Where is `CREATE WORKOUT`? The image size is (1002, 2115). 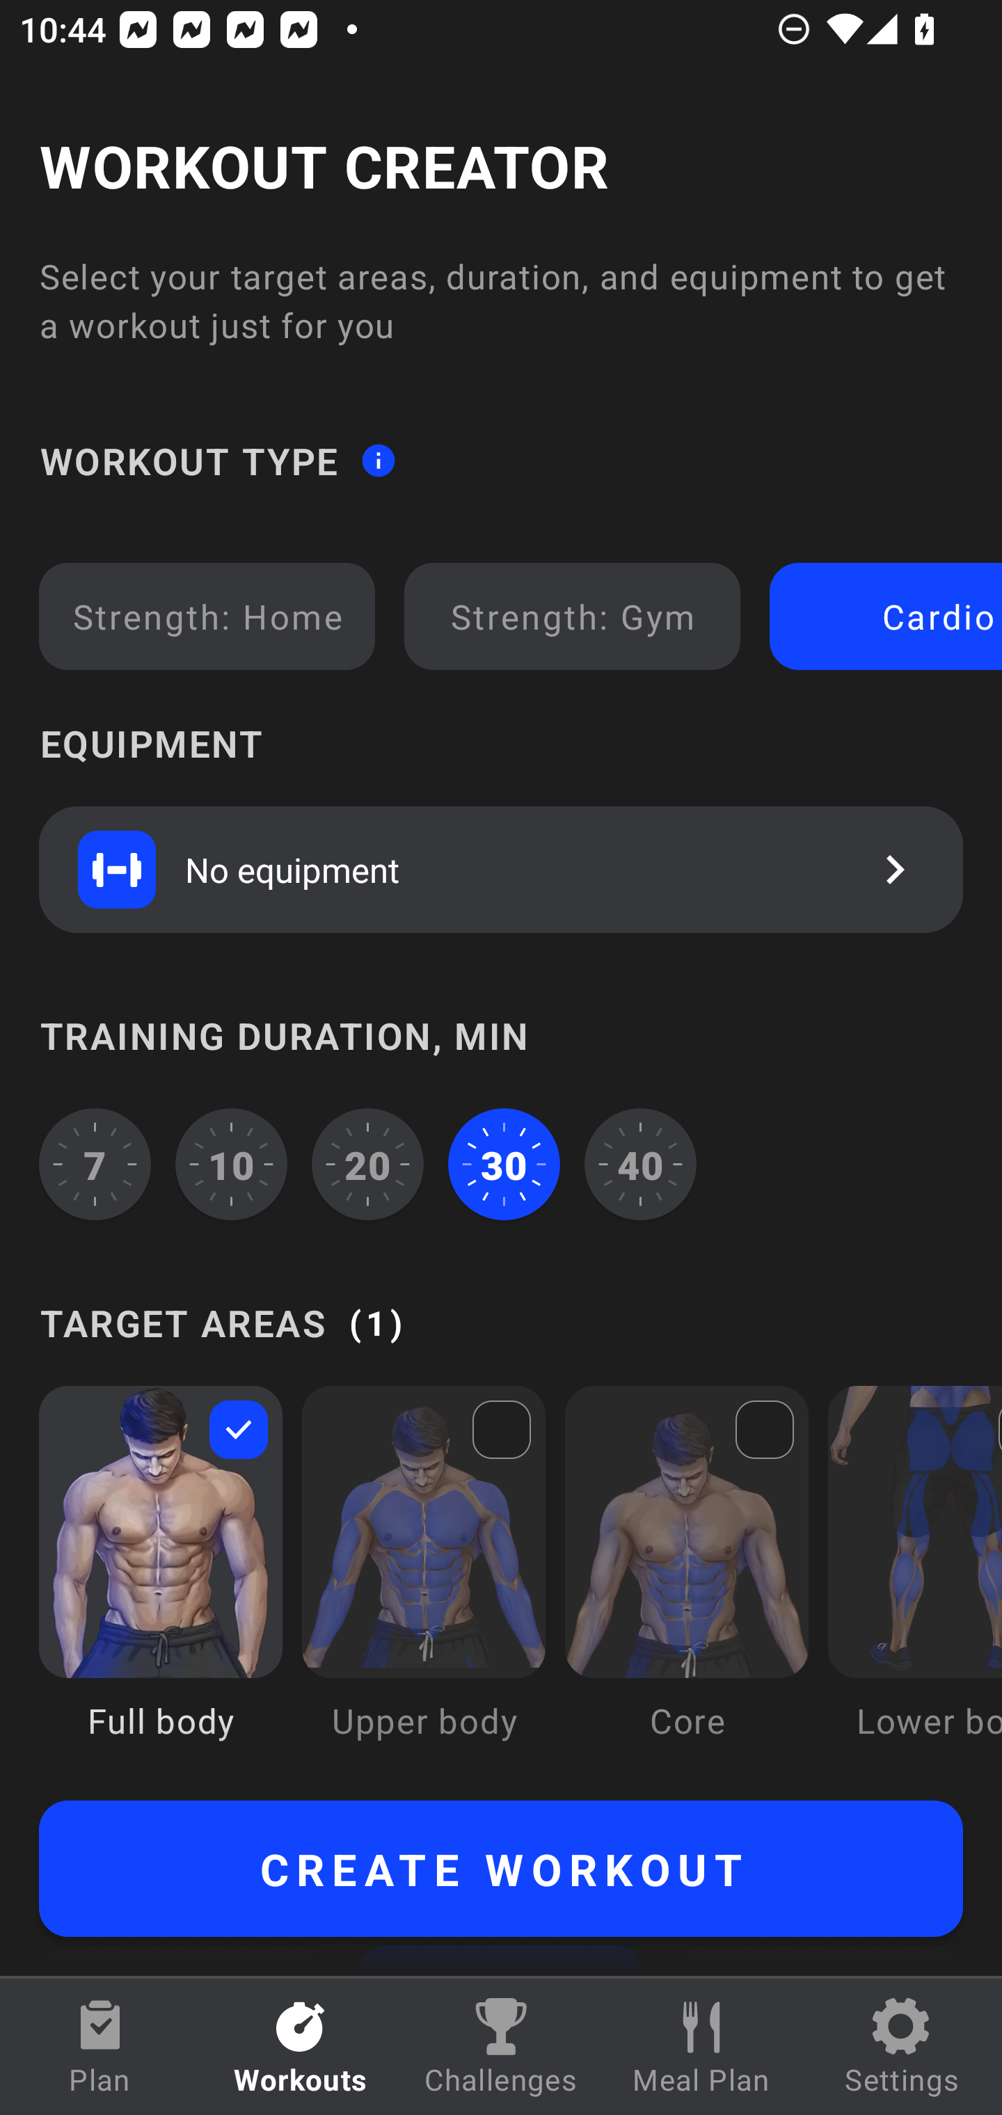
CREATE WORKOUT is located at coordinates (501, 1869).